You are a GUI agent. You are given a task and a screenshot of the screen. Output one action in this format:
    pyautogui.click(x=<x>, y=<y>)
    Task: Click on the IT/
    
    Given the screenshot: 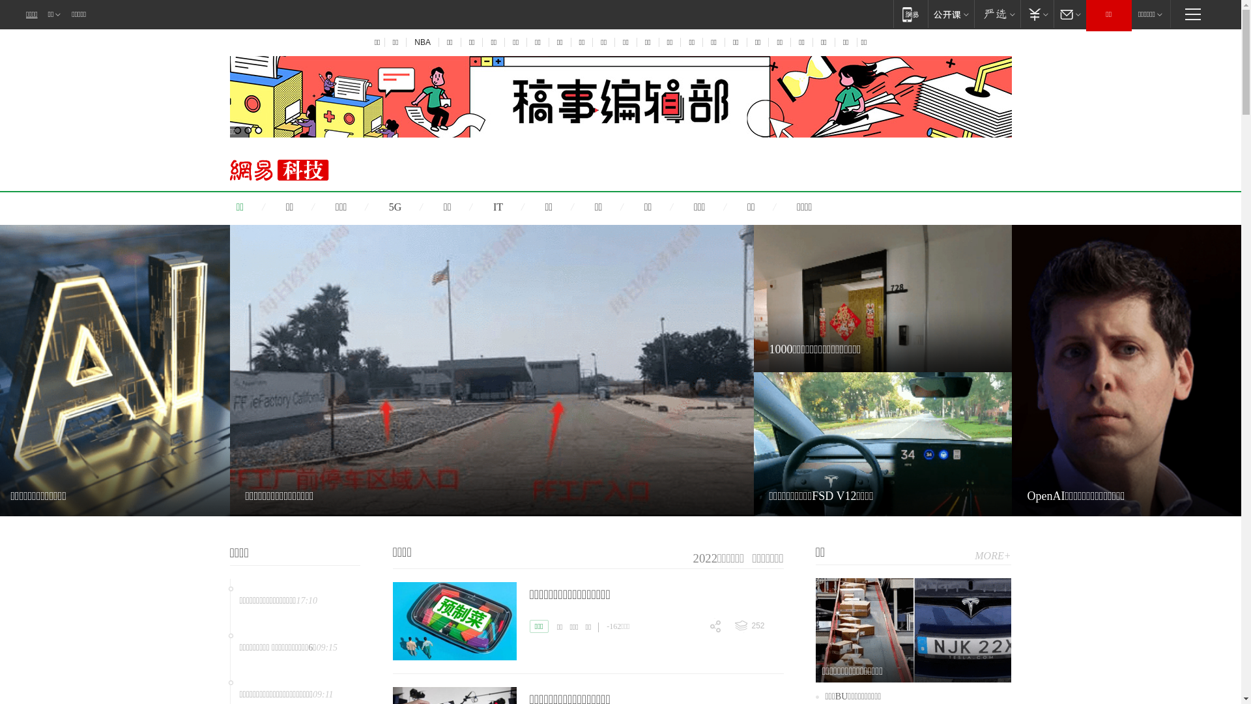 What is the action you would take?
    pyautogui.click(x=518, y=207)
    